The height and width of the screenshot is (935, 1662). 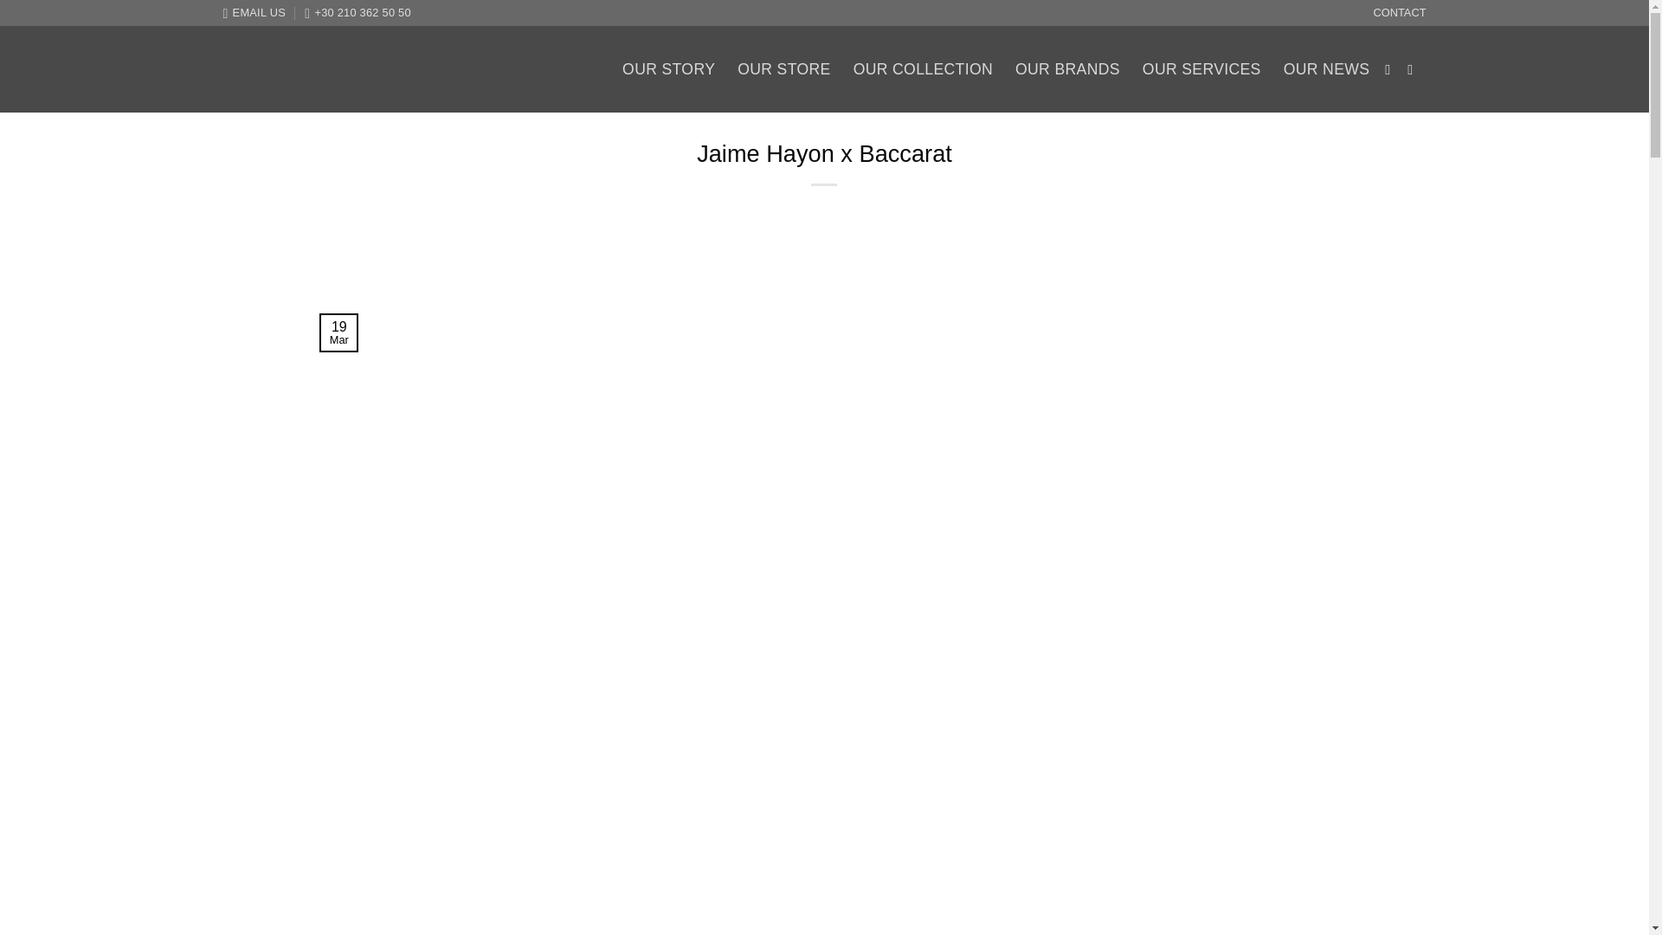 What do you see at coordinates (923, 69) in the screenshot?
I see `OUR COLLECTION` at bounding box center [923, 69].